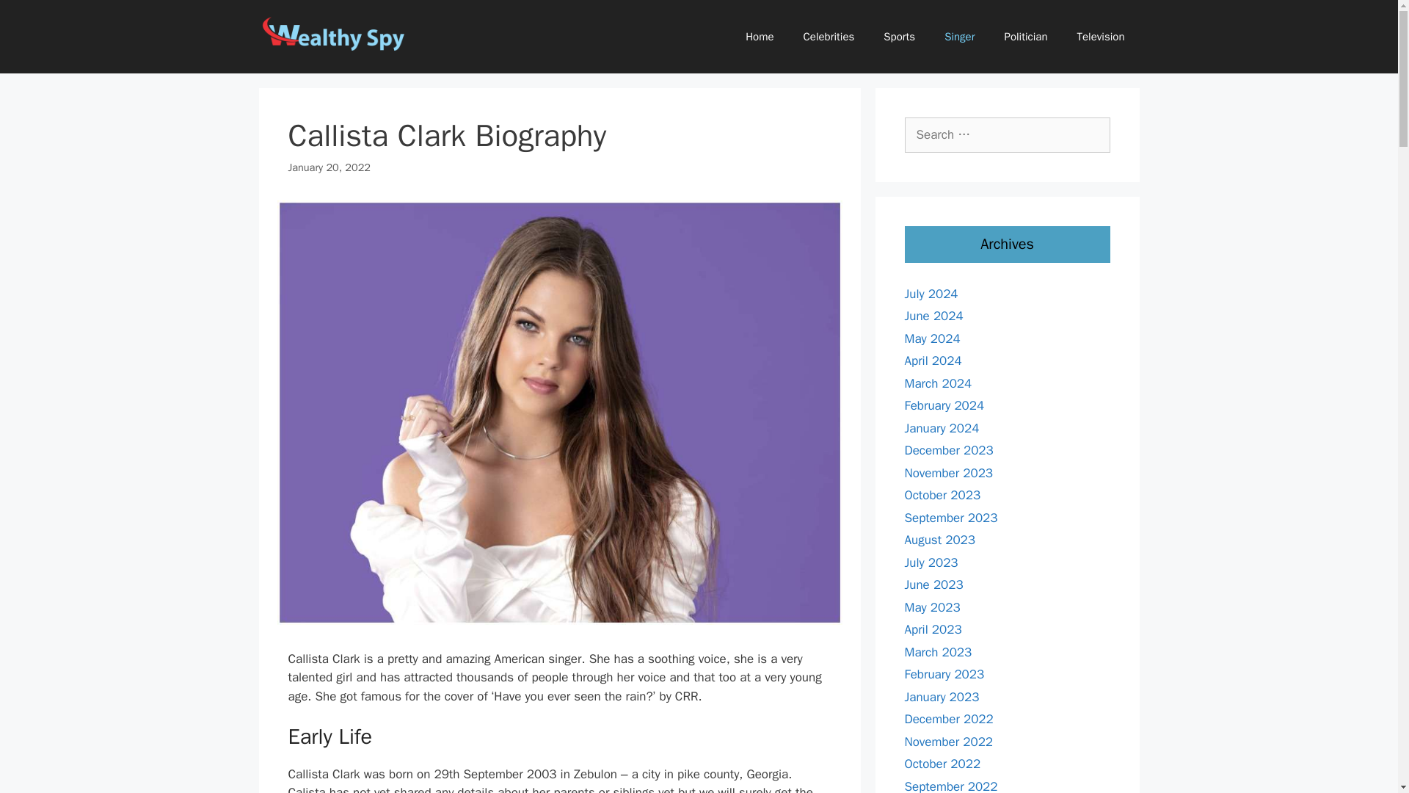  What do you see at coordinates (1101, 37) in the screenshot?
I see `Television` at bounding box center [1101, 37].